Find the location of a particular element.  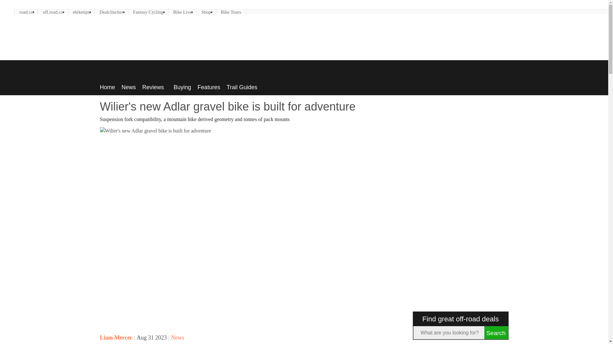

ebiketips is located at coordinates (81, 12).